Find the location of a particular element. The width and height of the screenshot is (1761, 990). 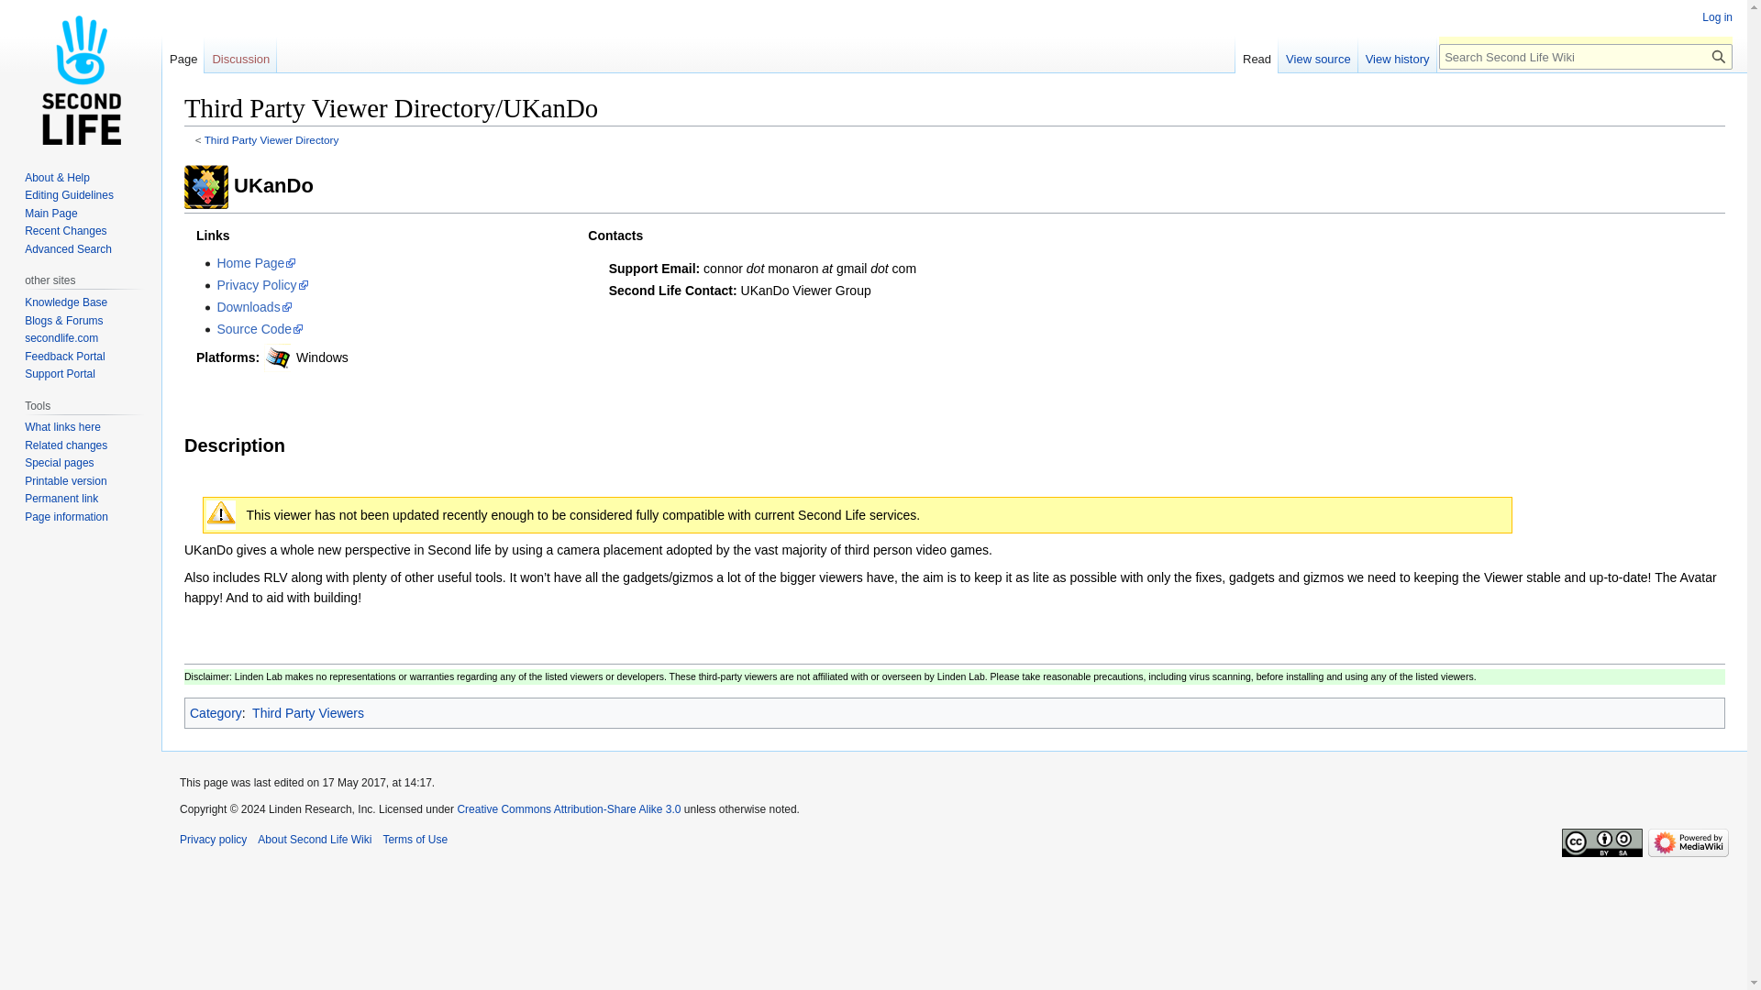

View history is located at coordinates (1397, 54).